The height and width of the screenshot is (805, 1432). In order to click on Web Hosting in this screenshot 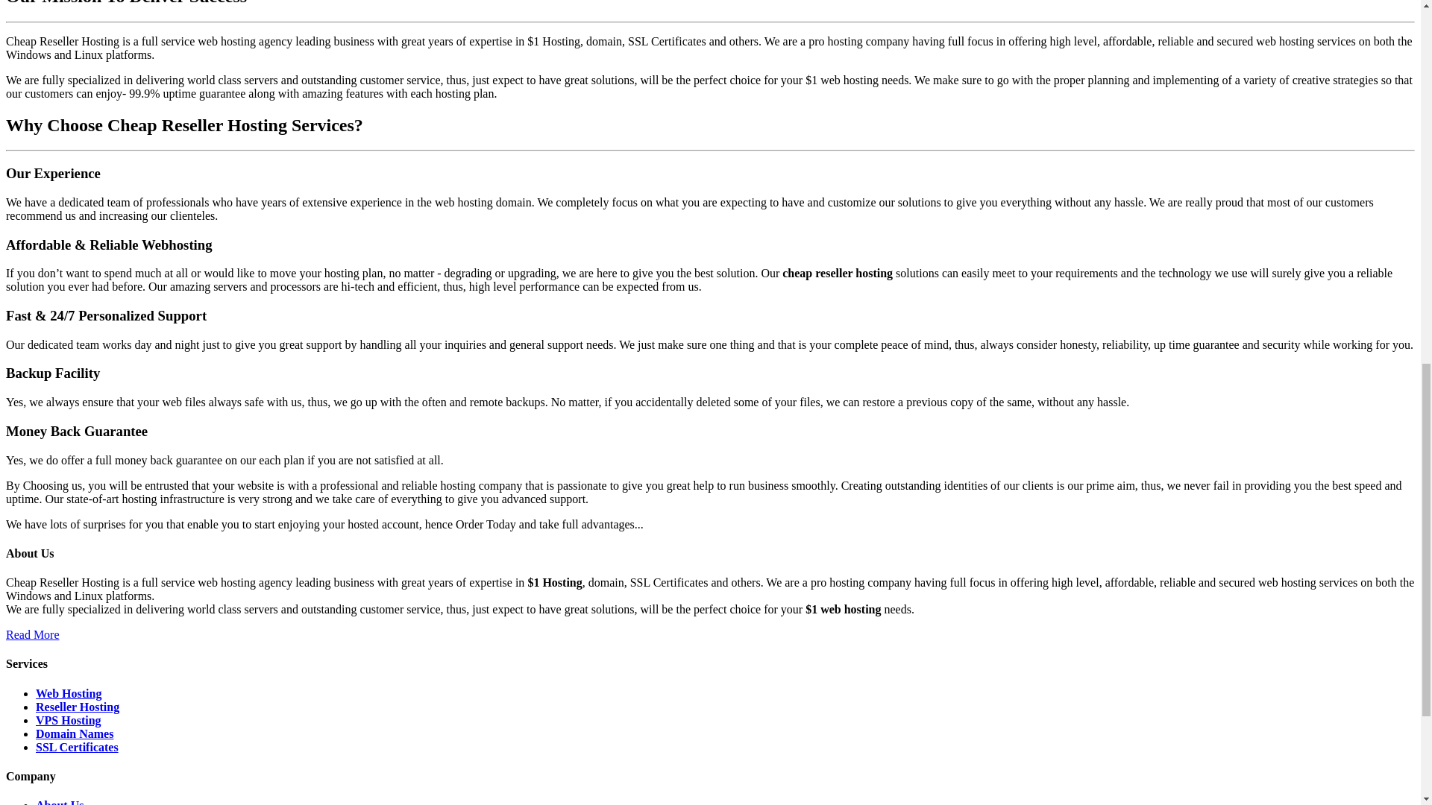, I will do `click(69, 693)`.